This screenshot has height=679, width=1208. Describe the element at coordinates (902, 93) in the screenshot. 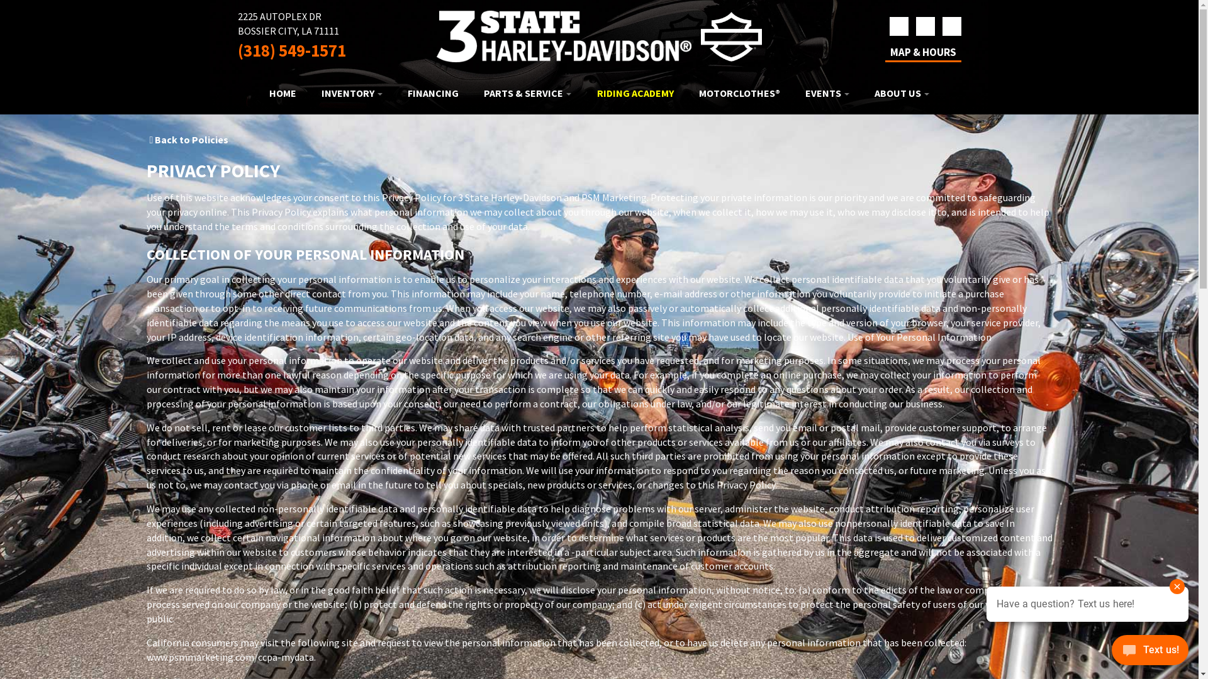

I see `ABOUT US` at that location.